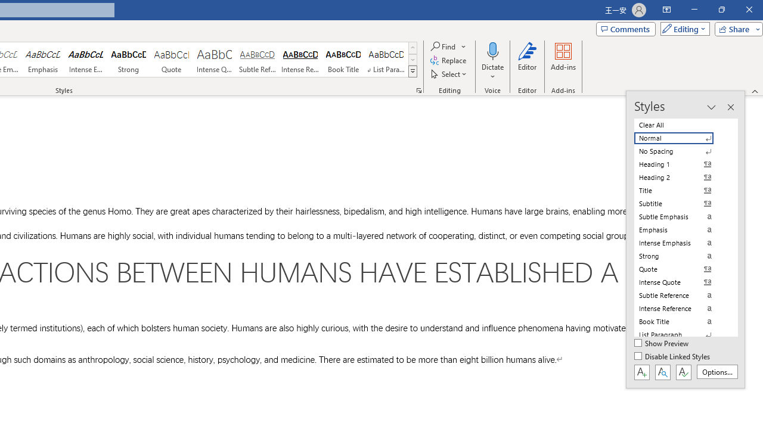  Describe the element at coordinates (528, 61) in the screenshot. I see `Editor` at that location.